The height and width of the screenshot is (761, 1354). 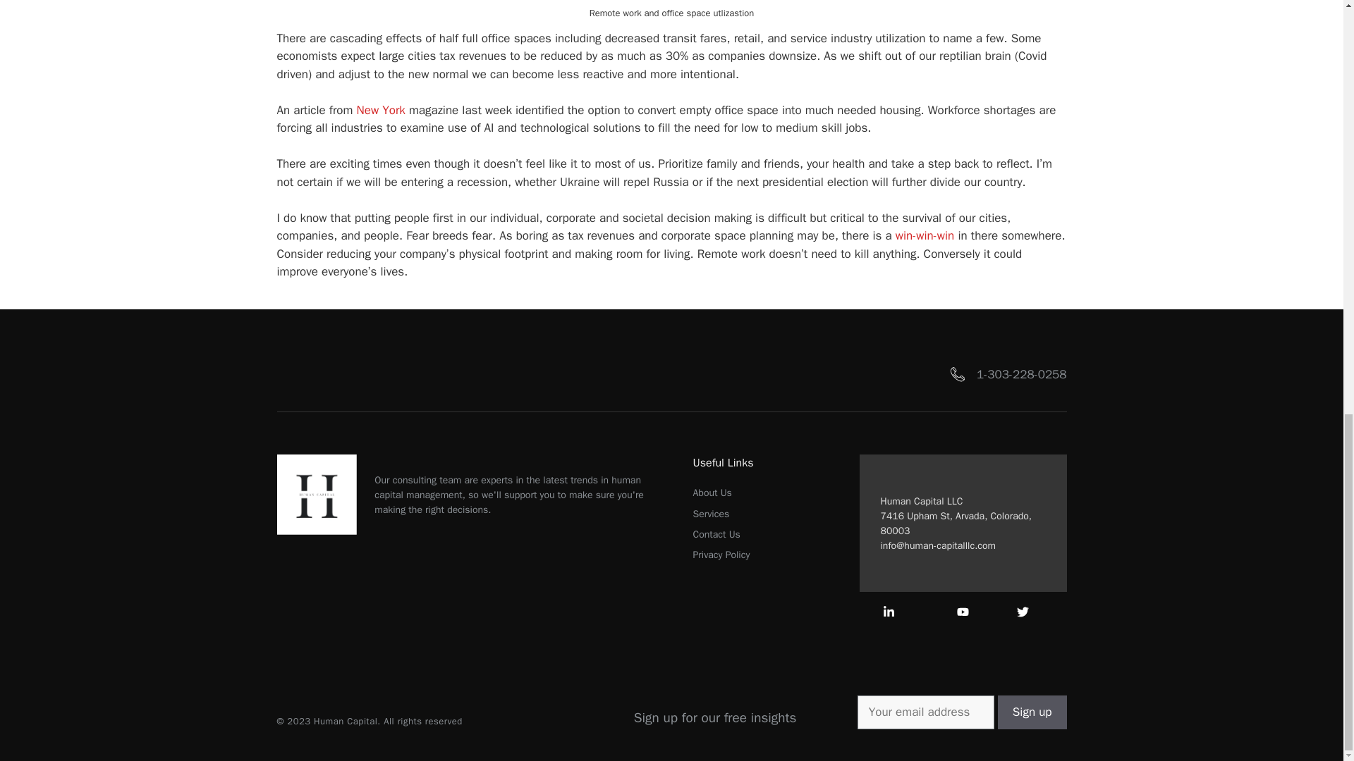 What do you see at coordinates (1021, 374) in the screenshot?
I see `1-303-228-0258` at bounding box center [1021, 374].